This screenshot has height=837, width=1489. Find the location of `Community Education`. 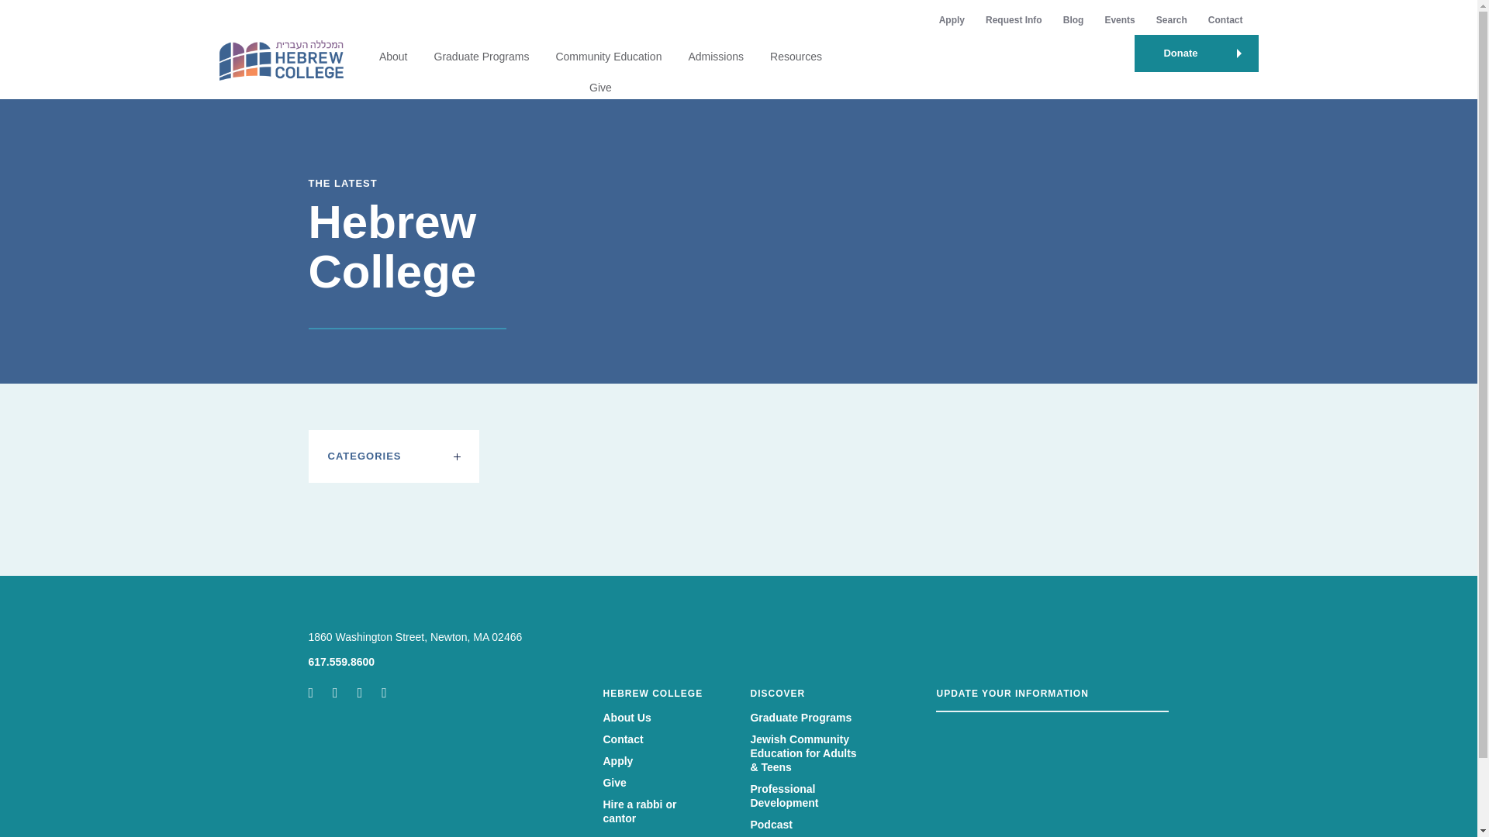

Community Education is located at coordinates (608, 56).